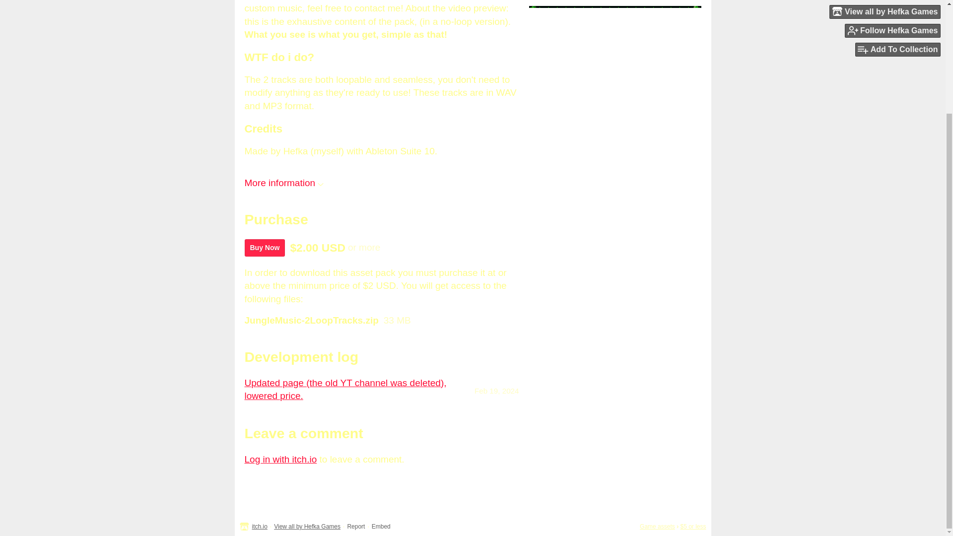 The height and width of the screenshot is (536, 953). Describe the element at coordinates (355, 527) in the screenshot. I see `Report` at that location.